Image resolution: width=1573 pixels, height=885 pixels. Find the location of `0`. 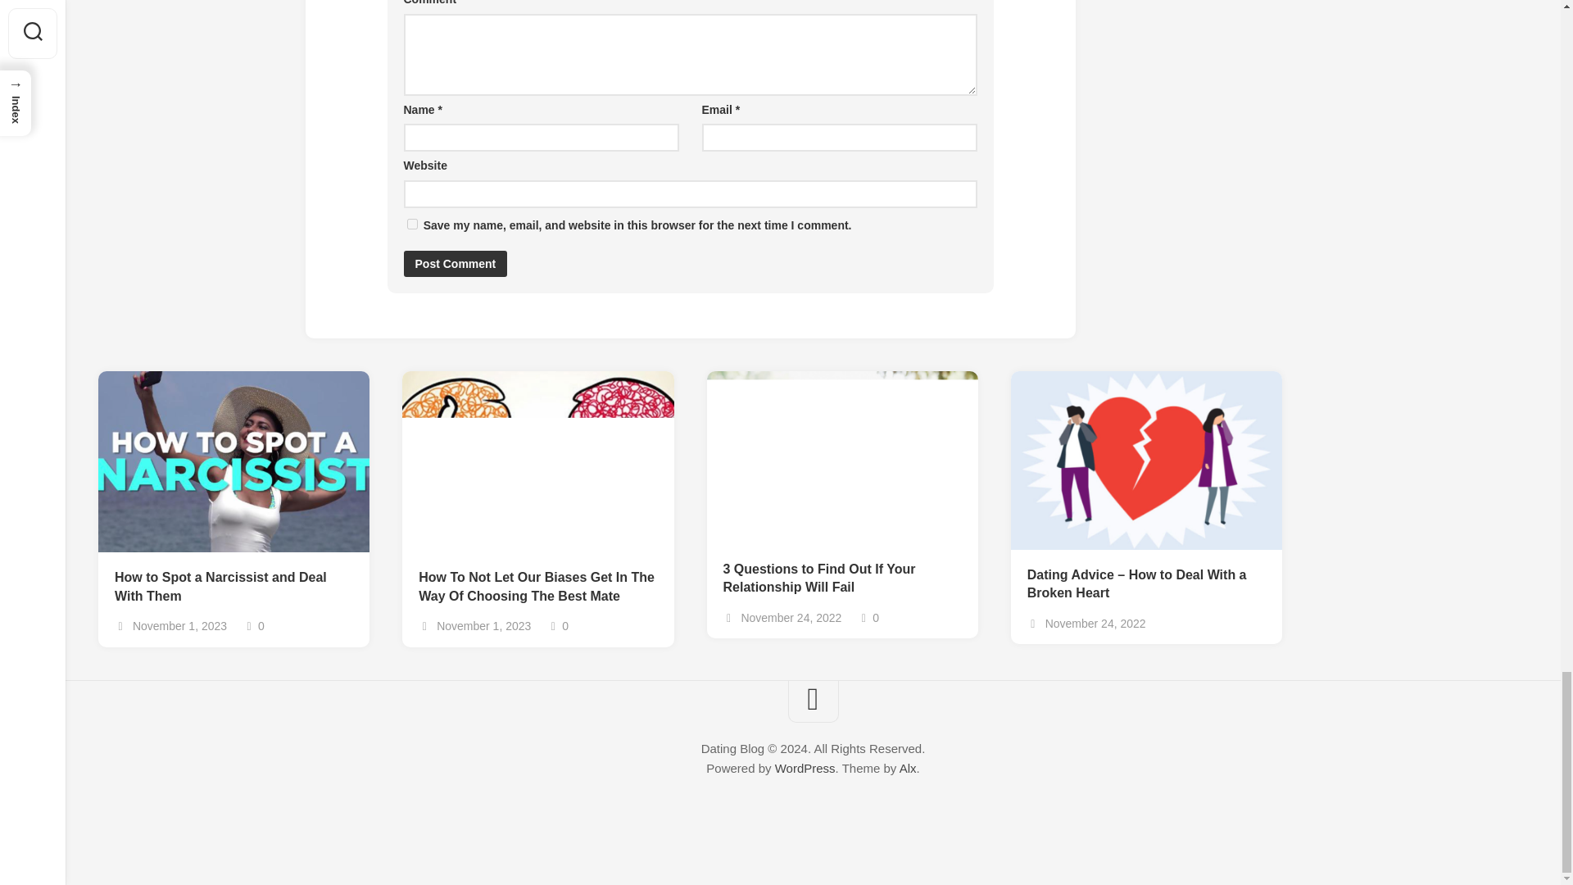

0 is located at coordinates (868, 618).